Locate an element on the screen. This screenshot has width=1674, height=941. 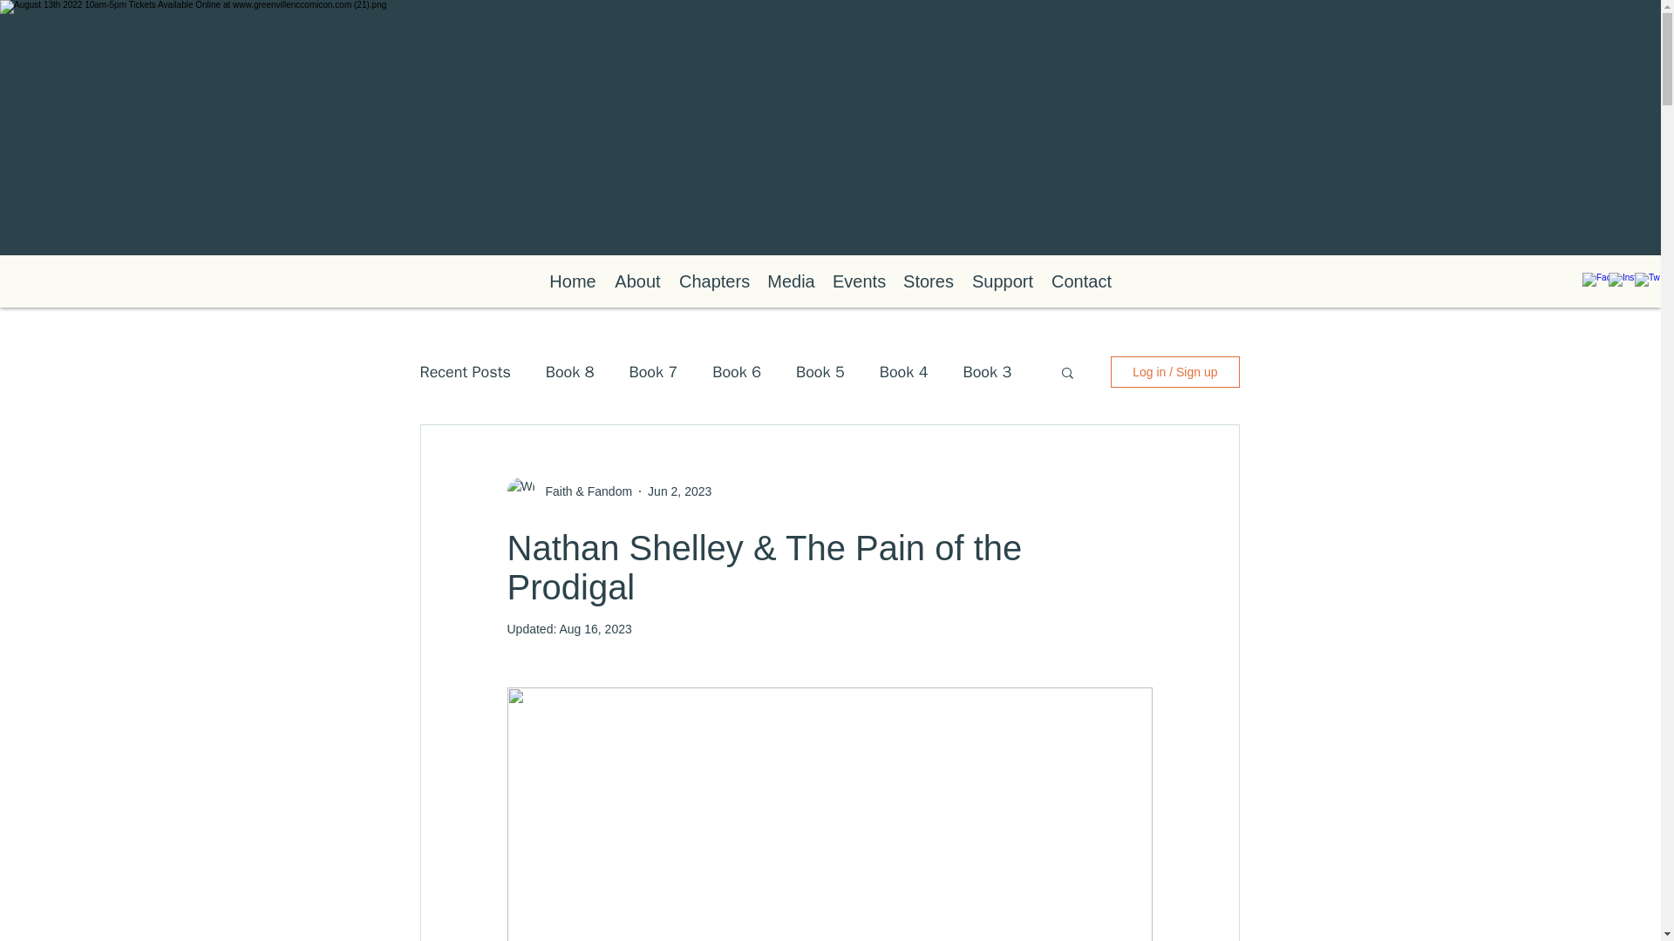
Book 5 is located at coordinates (820, 371).